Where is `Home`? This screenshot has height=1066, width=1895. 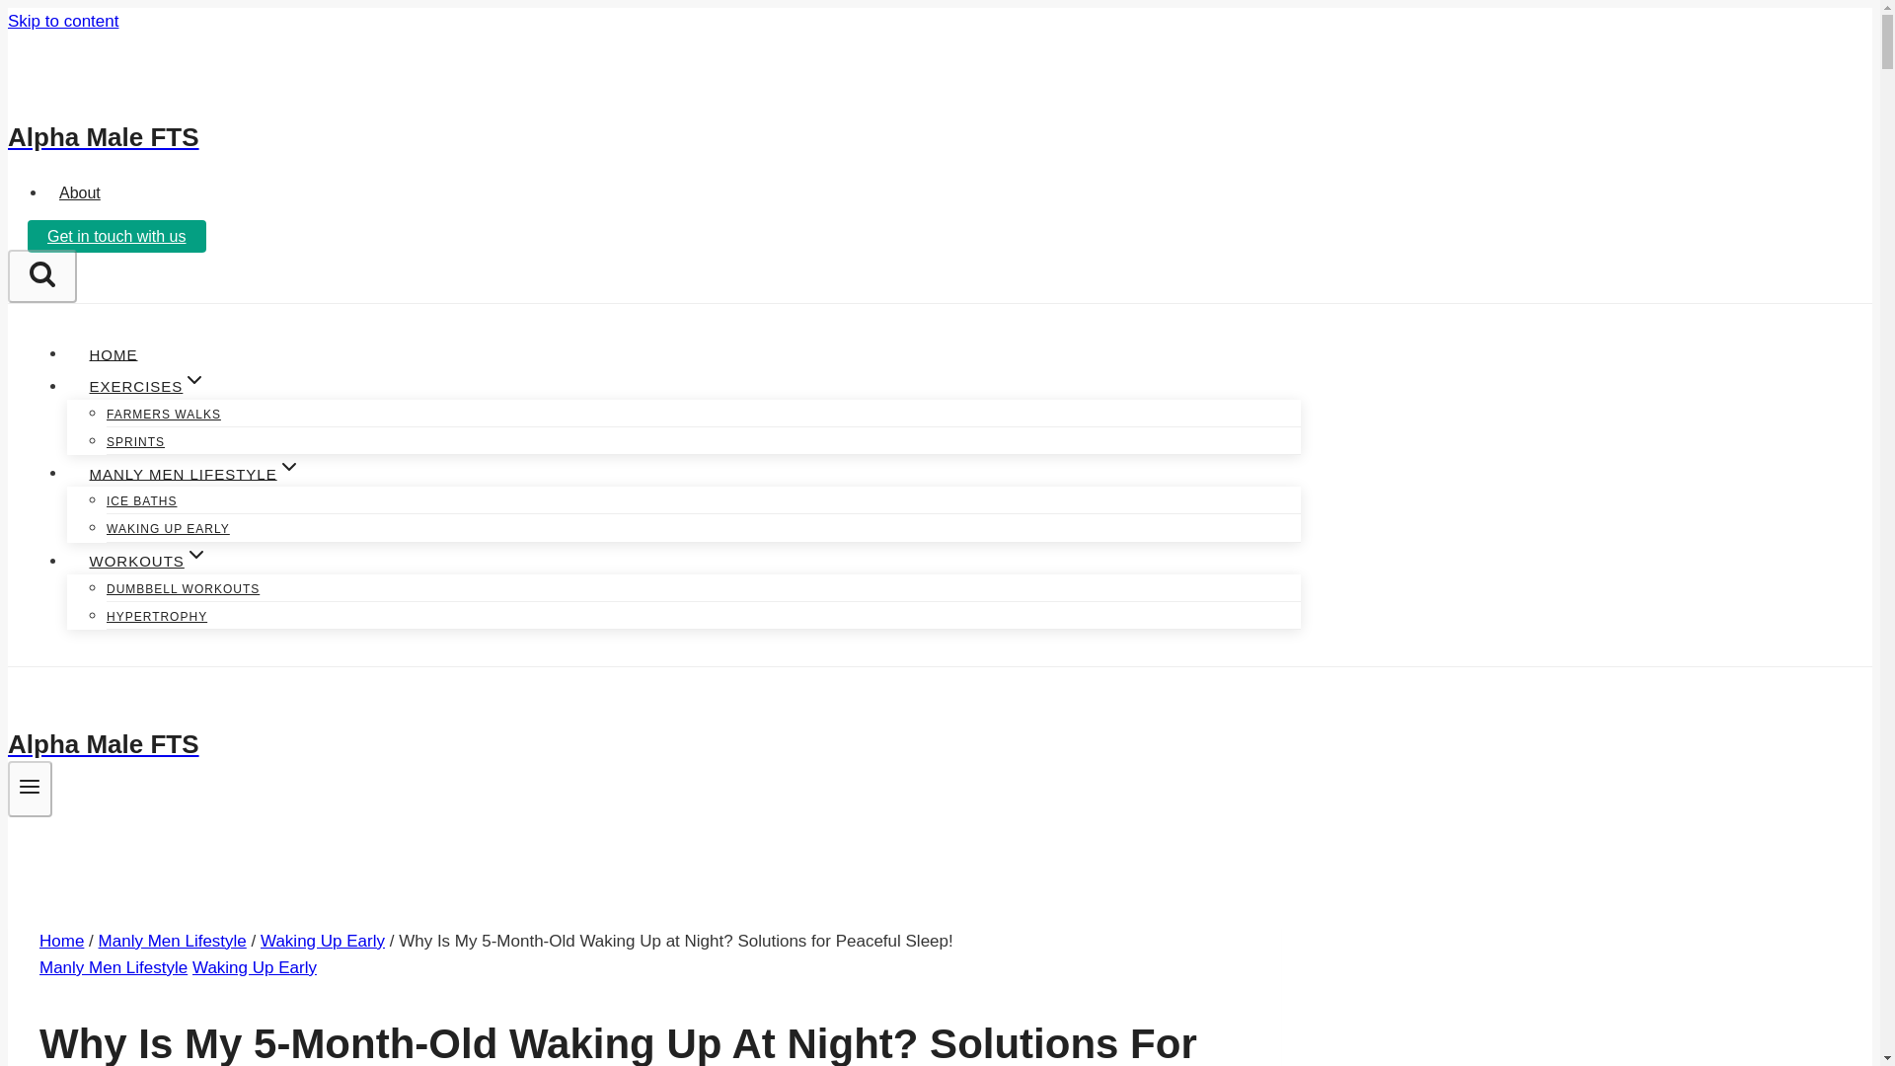 Home is located at coordinates (61, 941).